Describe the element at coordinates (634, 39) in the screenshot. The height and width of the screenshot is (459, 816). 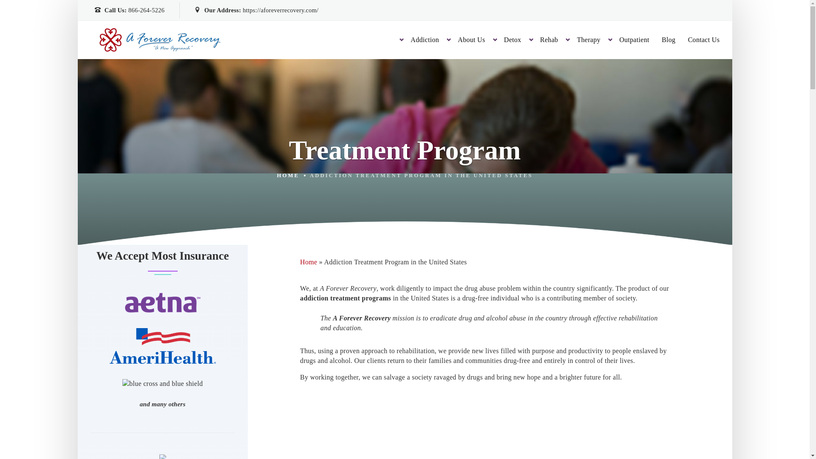
I see `Outpatient` at that location.